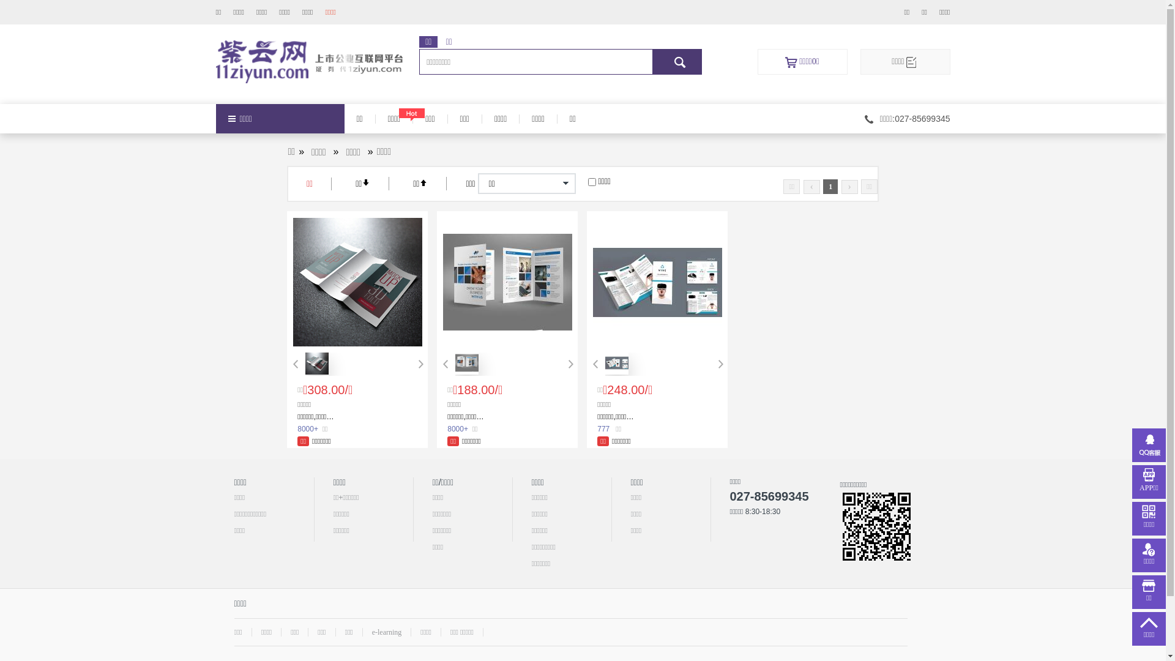  I want to click on J, so click(677, 62).